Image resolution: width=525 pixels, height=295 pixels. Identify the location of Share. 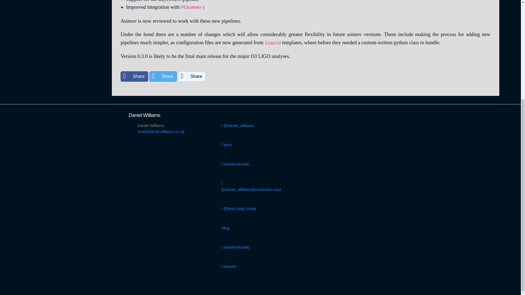
(163, 76).